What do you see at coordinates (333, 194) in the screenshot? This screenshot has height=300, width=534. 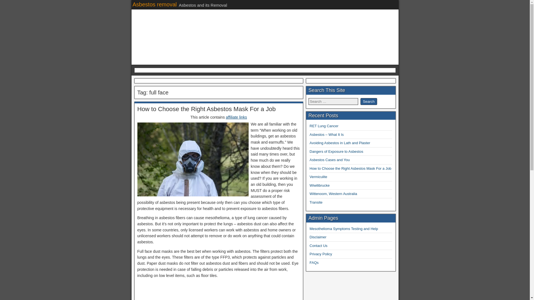 I see `Wittenoom, Western Australia` at bounding box center [333, 194].